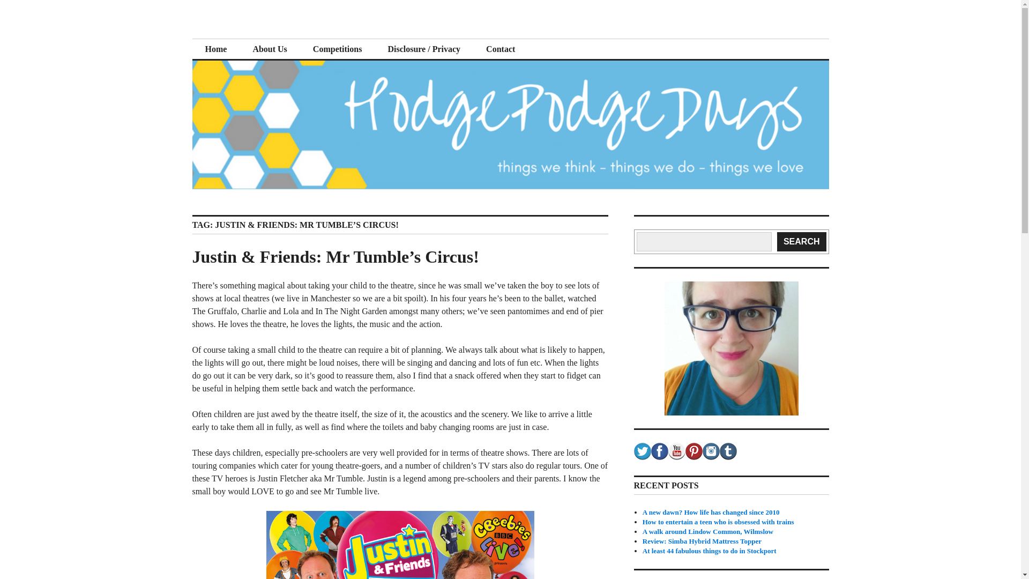 The width and height of the screenshot is (1029, 579). I want to click on Contact, so click(501, 49).